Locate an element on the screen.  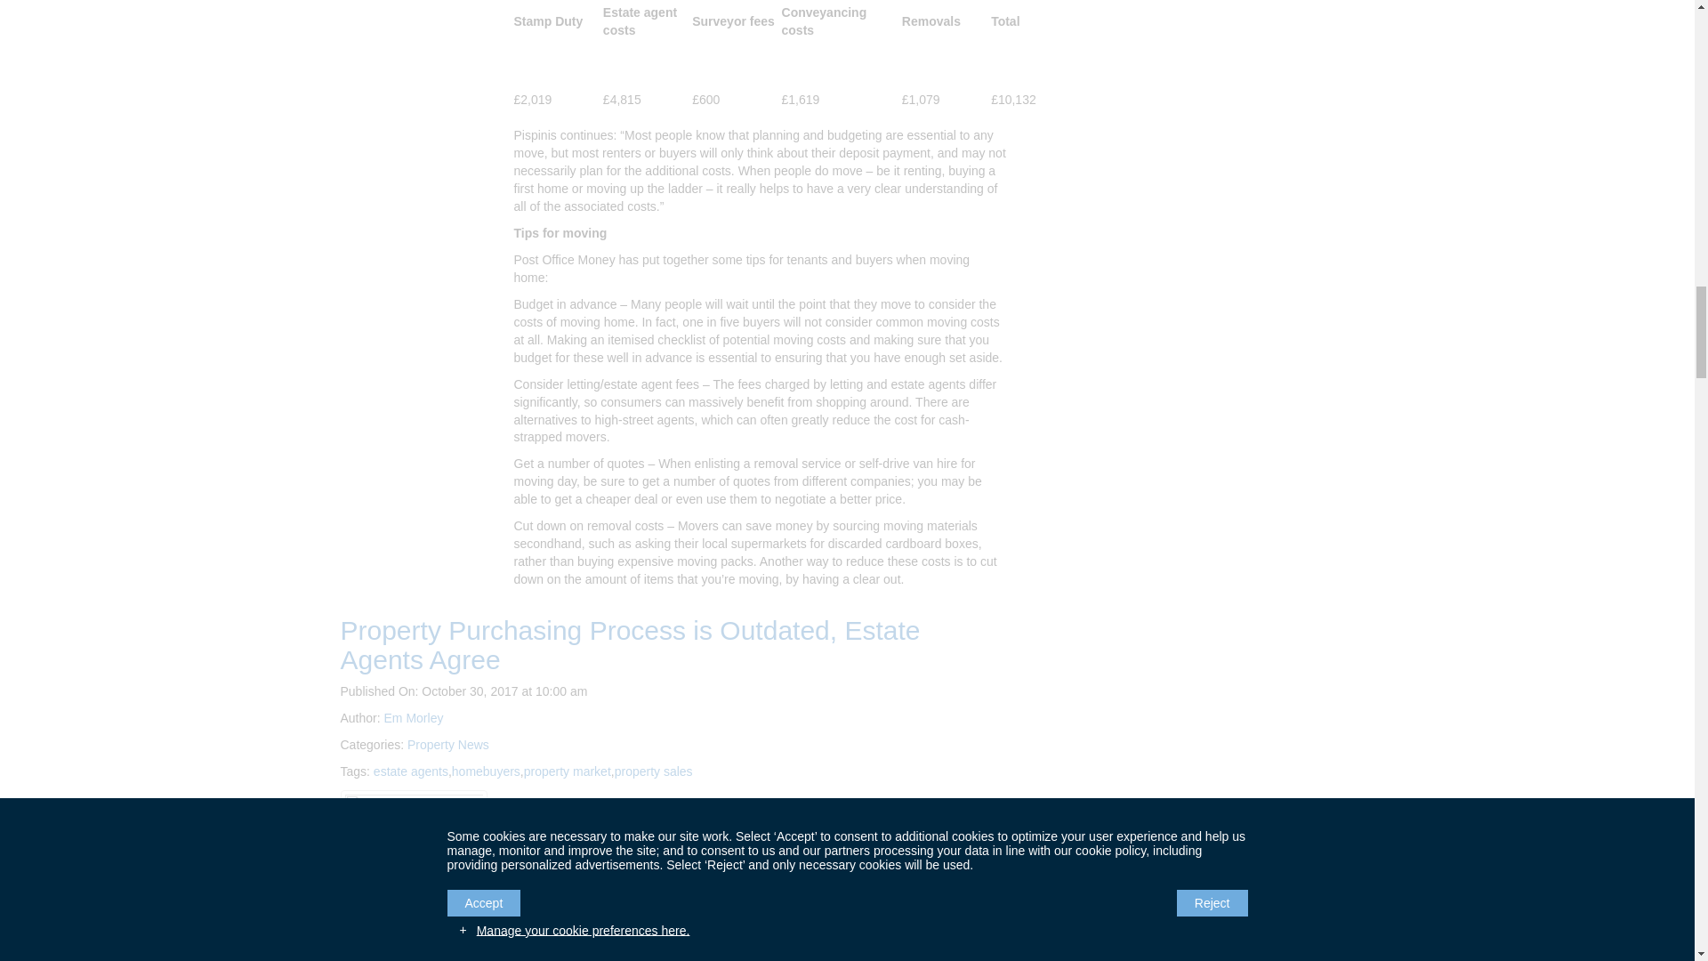
Posts by Em Morley is located at coordinates (415, 718).